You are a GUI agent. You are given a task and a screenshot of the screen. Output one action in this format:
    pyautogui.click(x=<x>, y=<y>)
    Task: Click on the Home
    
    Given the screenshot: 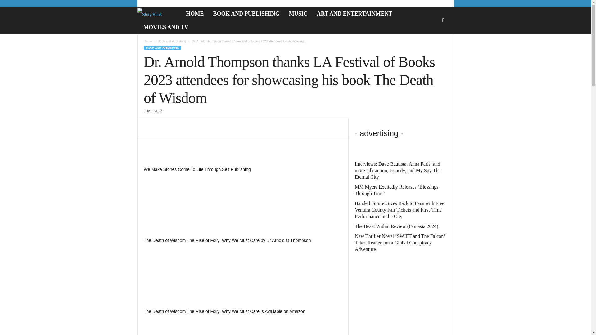 What is the action you would take?
    pyautogui.click(x=148, y=42)
    